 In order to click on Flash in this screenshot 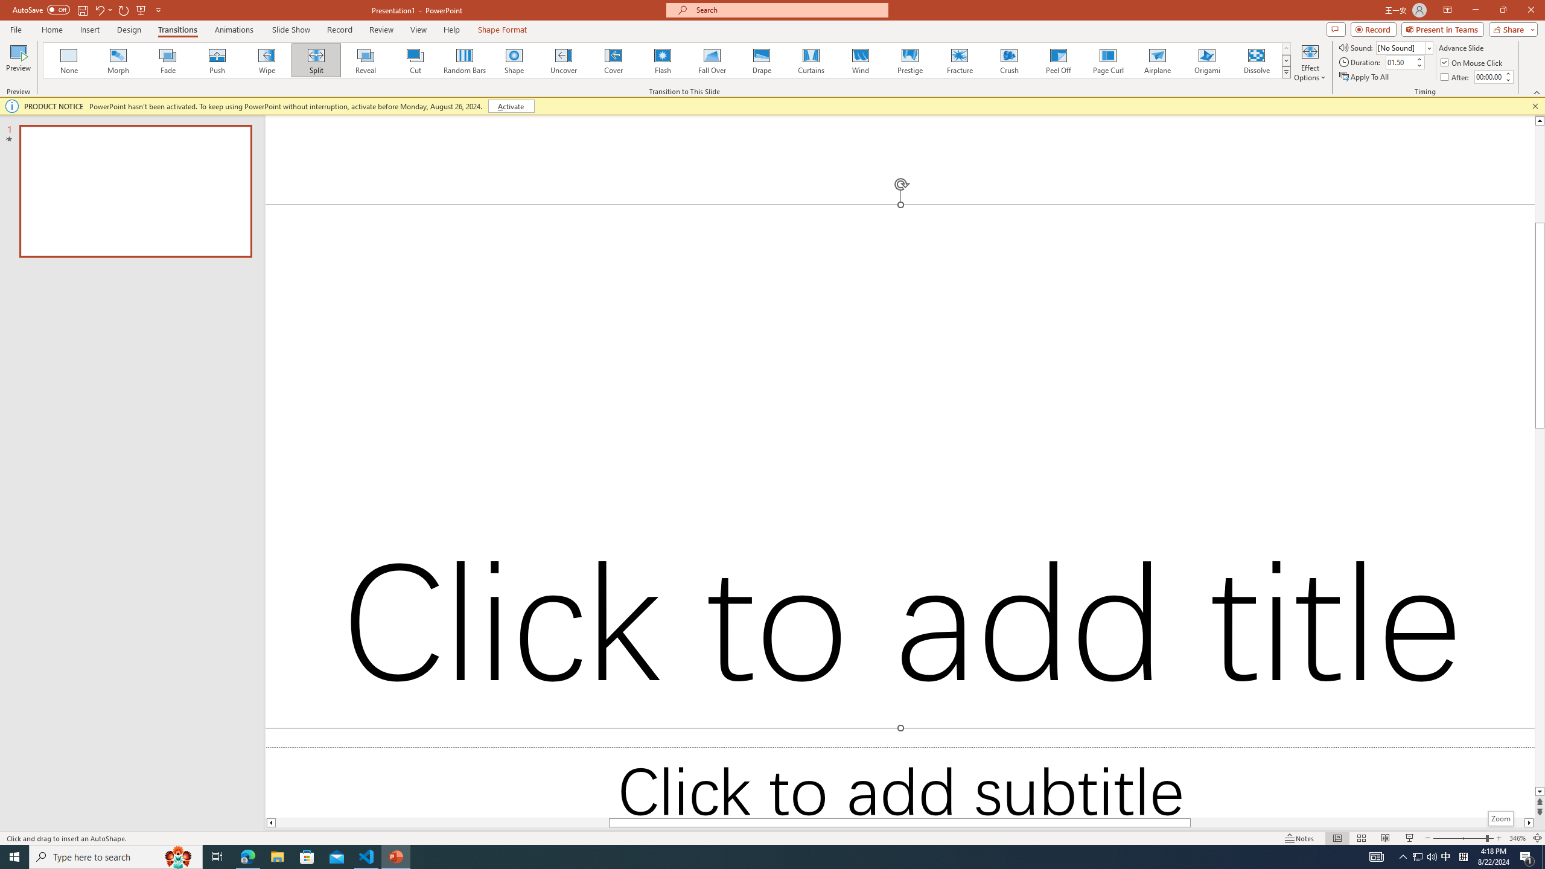, I will do `click(663, 60)`.